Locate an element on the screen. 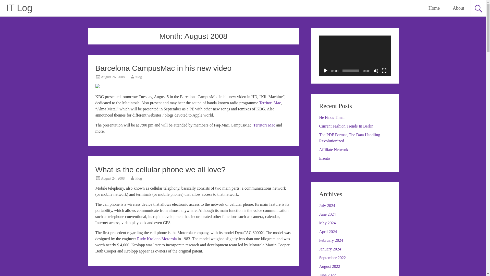 The image size is (490, 276). Barcelona CampusMac in his new video is located at coordinates (164, 68).